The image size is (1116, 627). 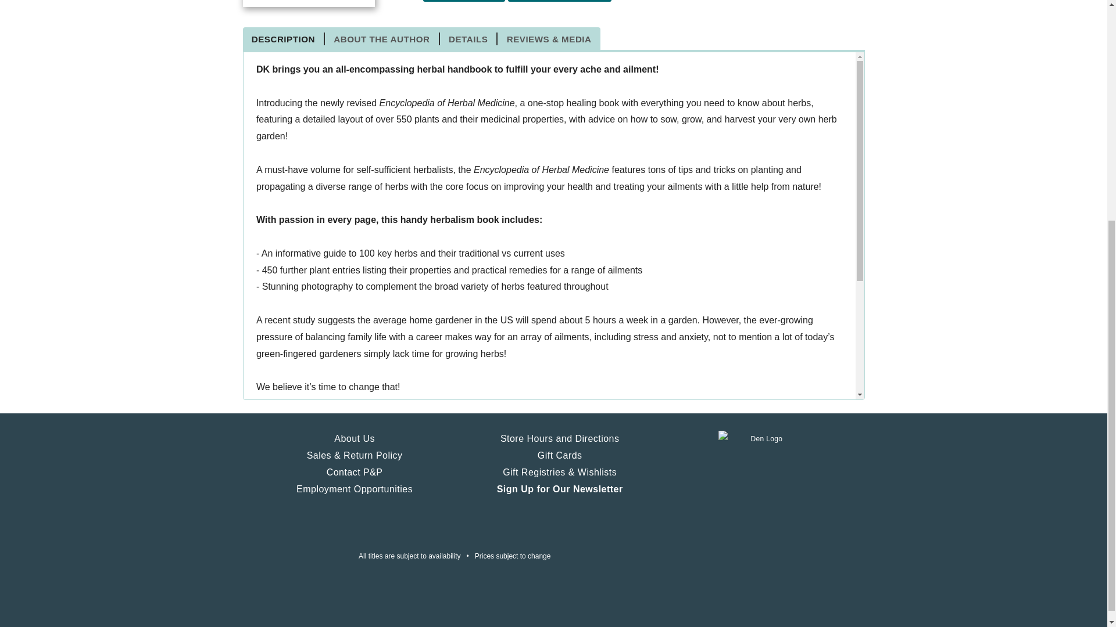 What do you see at coordinates (464, 1) in the screenshot?
I see `Add to Cart` at bounding box center [464, 1].